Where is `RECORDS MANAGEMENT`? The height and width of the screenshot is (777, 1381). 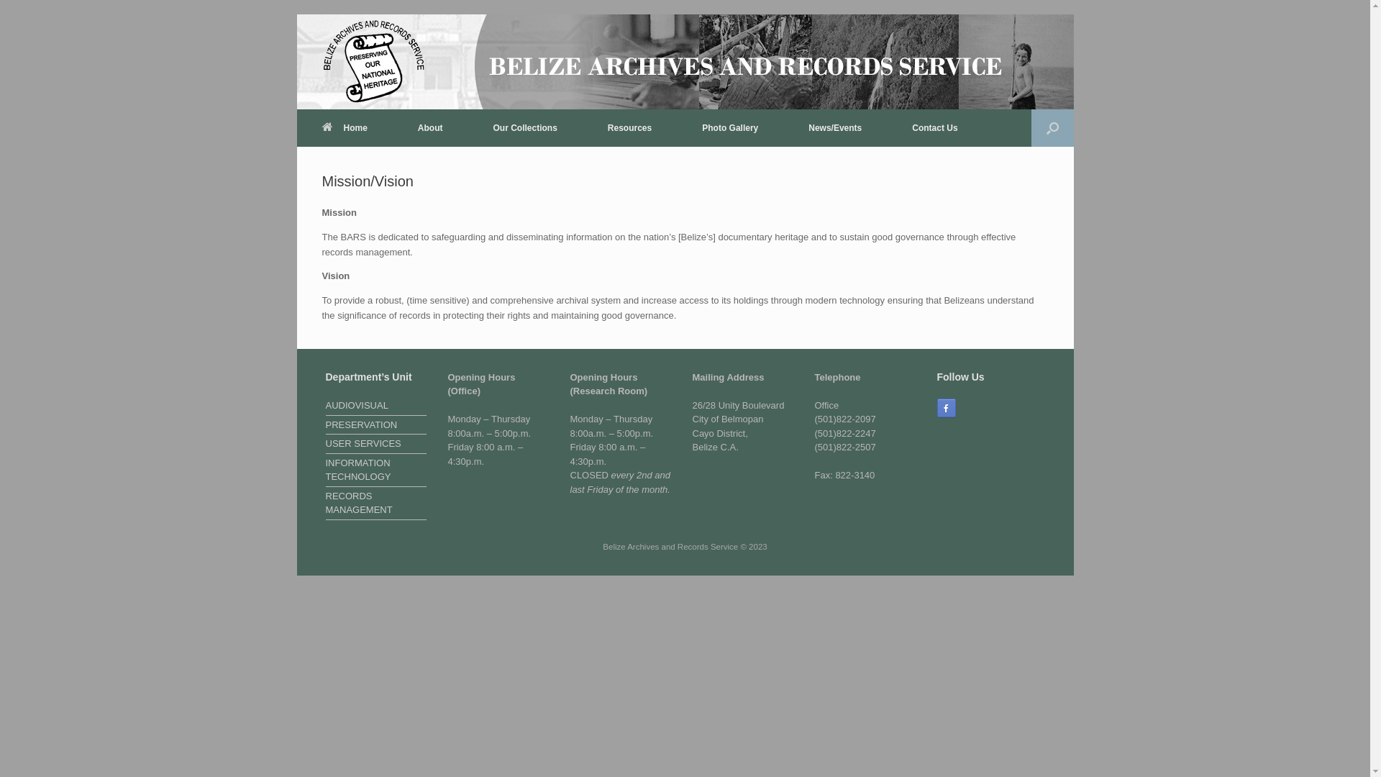 RECORDS MANAGEMENT is located at coordinates (375, 505).